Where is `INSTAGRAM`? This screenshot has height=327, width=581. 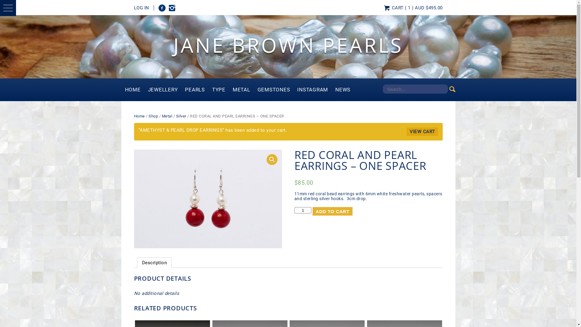
INSTAGRAM is located at coordinates (313, 90).